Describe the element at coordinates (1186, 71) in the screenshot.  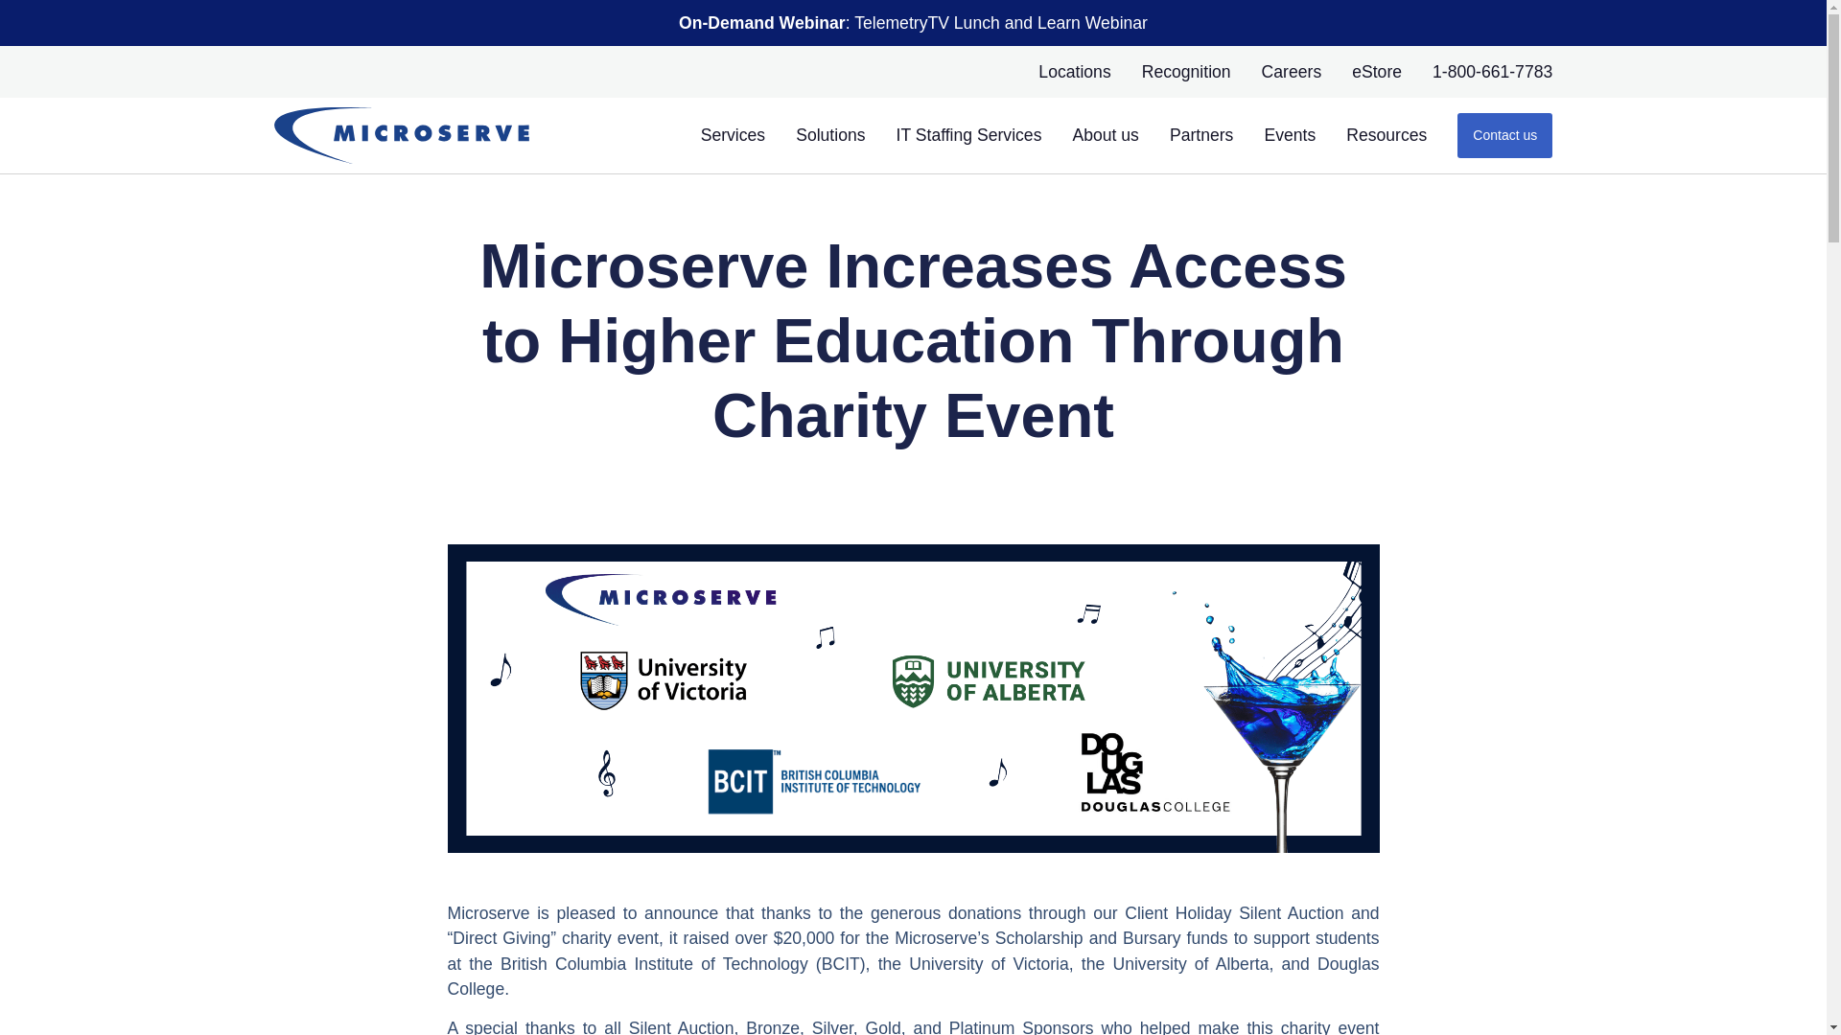
I see `Recognition` at that location.